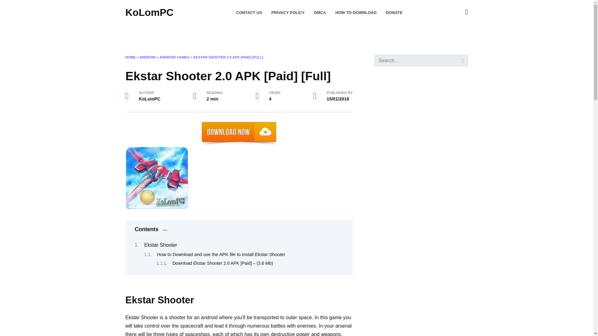 The height and width of the screenshot is (336, 598). Describe the element at coordinates (147, 57) in the screenshot. I see `ANDROID` at that location.